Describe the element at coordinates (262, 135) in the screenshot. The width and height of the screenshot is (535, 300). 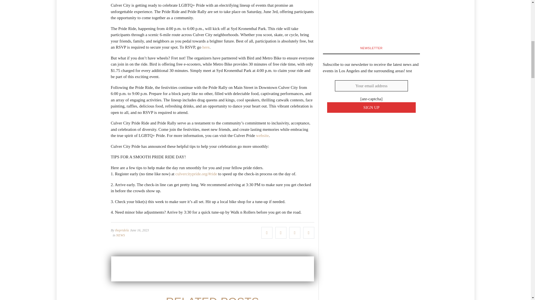
I see `website` at that location.